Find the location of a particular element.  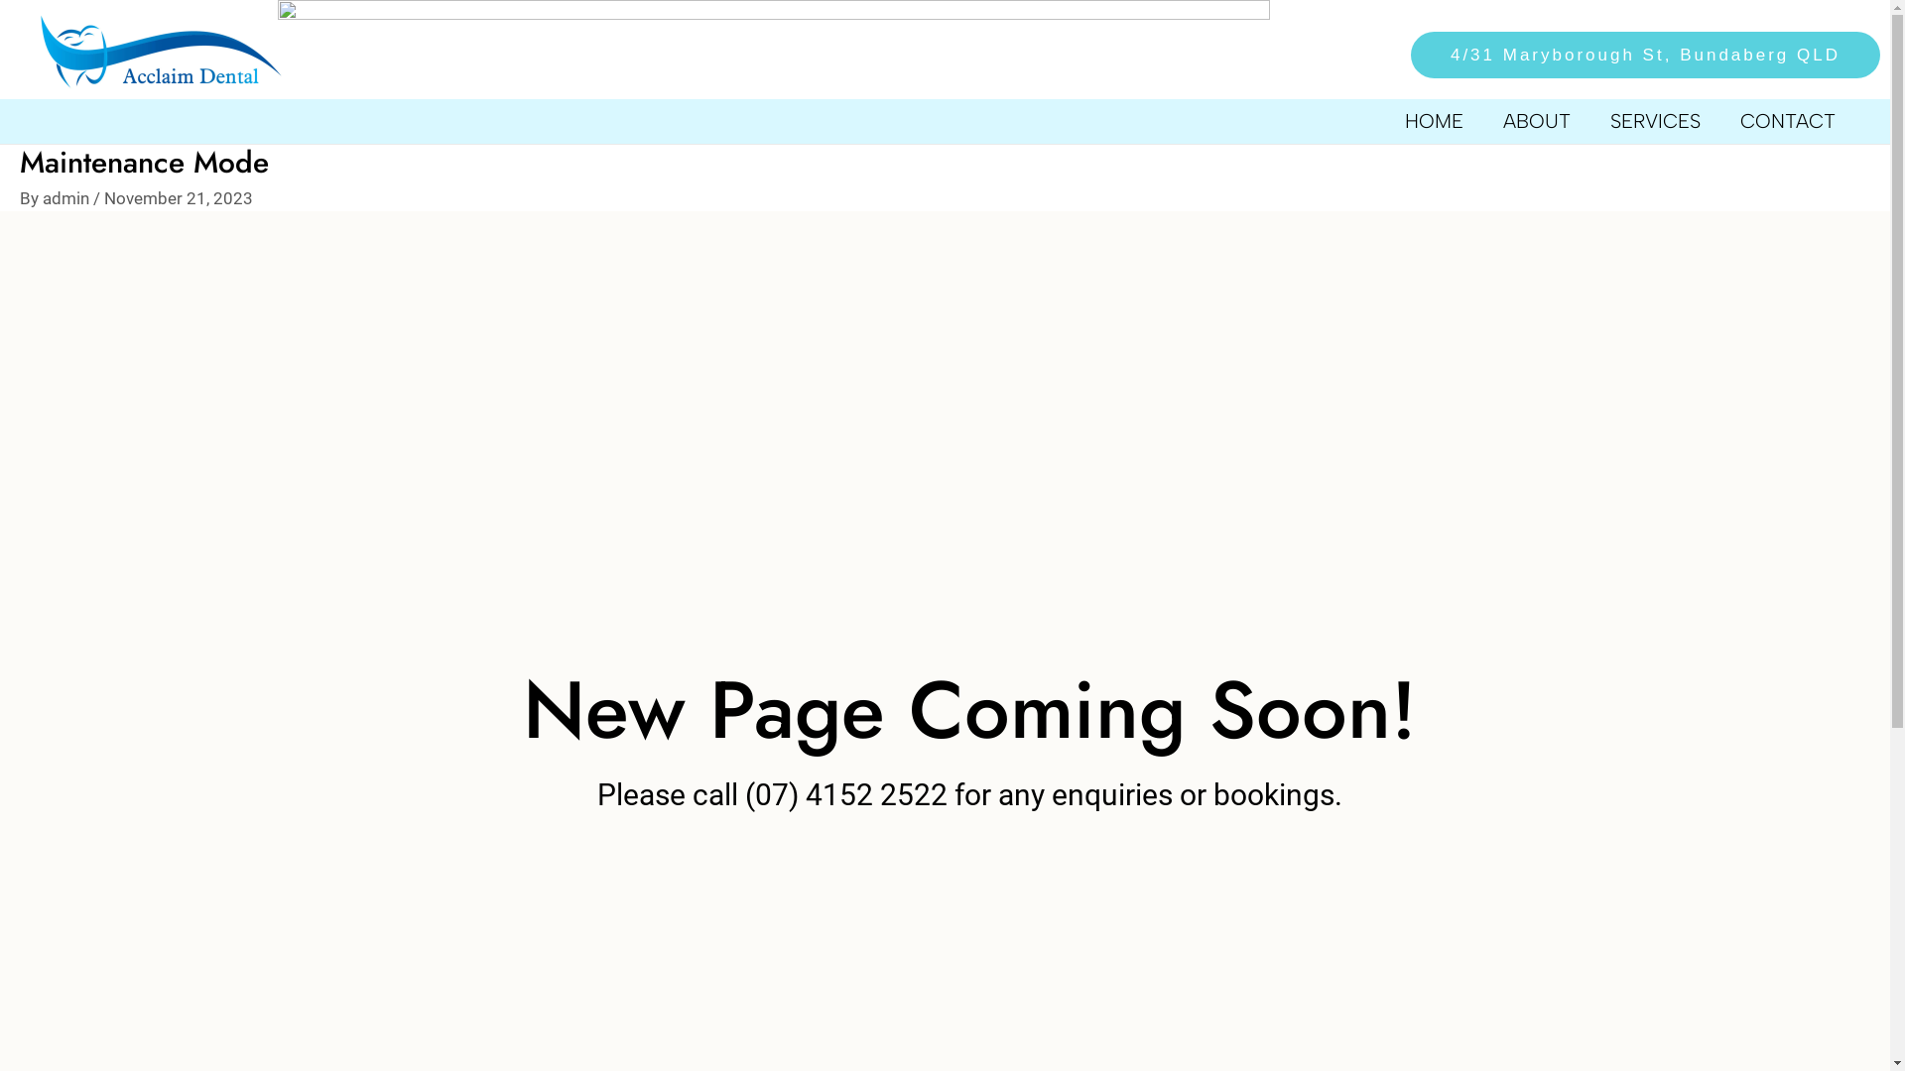

CONTACT is located at coordinates (1788, 121).